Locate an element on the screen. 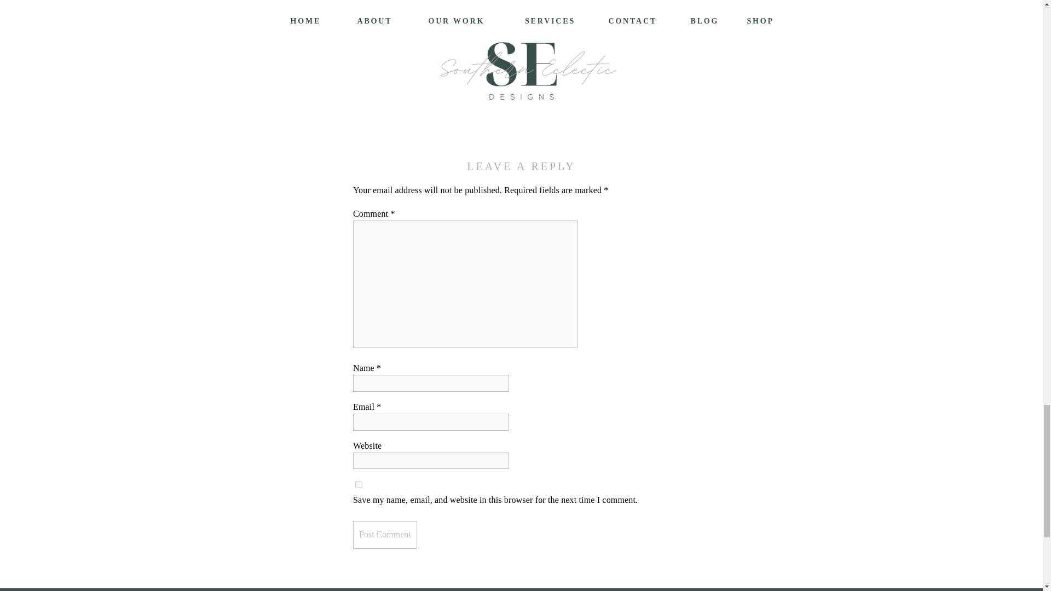 The height and width of the screenshot is (591, 1051). Post Comment is located at coordinates (385, 535).